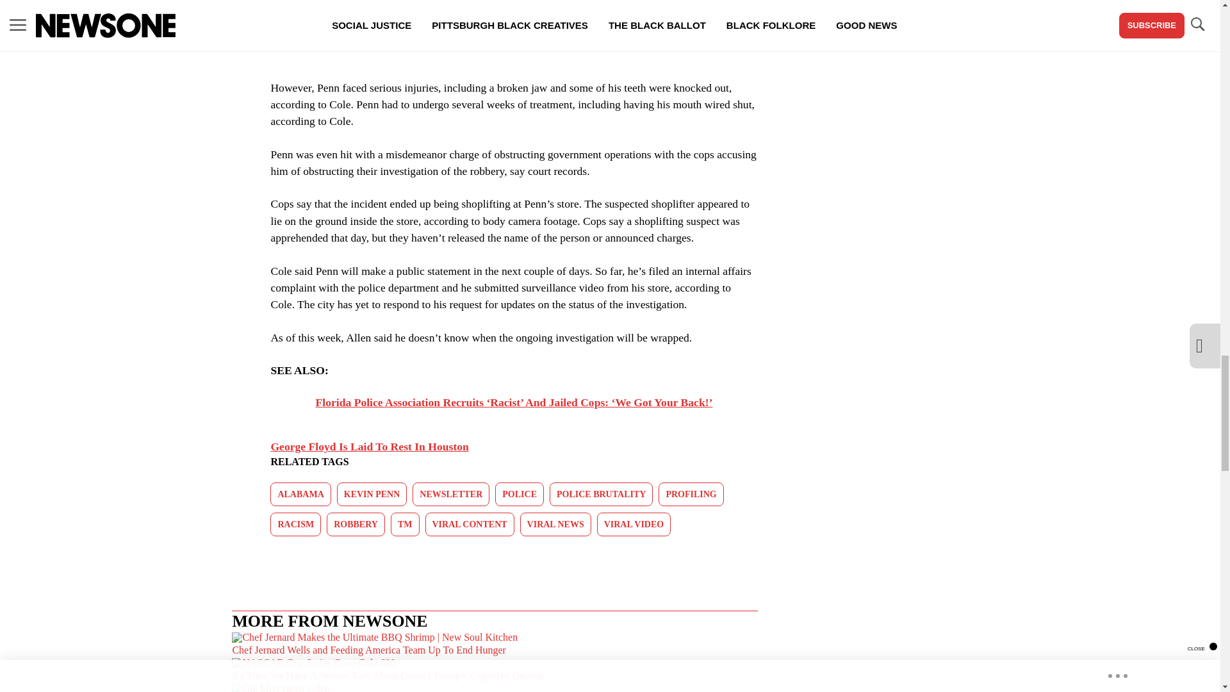  What do you see at coordinates (556, 524) in the screenshot?
I see `VIRAL NEWS` at bounding box center [556, 524].